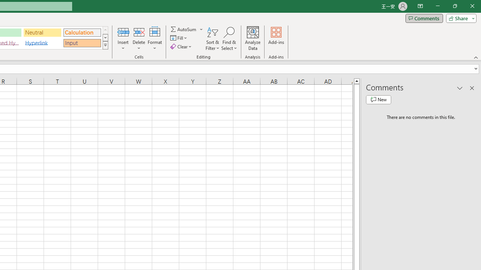 Image resolution: width=481 pixels, height=270 pixels. What do you see at coordinates (253, 38) in the screenshot?
I see `Analyze Data` at bounding box center [253, 38].